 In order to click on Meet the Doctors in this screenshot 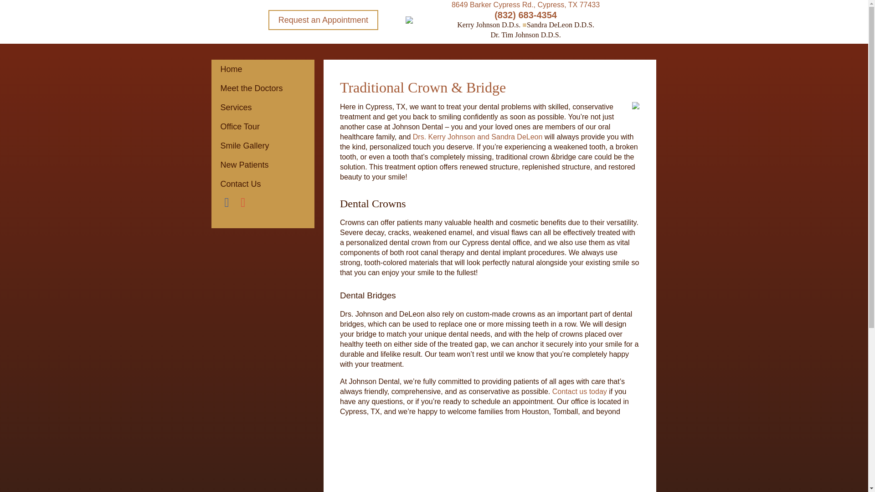, I will do `click(262, 88)`.